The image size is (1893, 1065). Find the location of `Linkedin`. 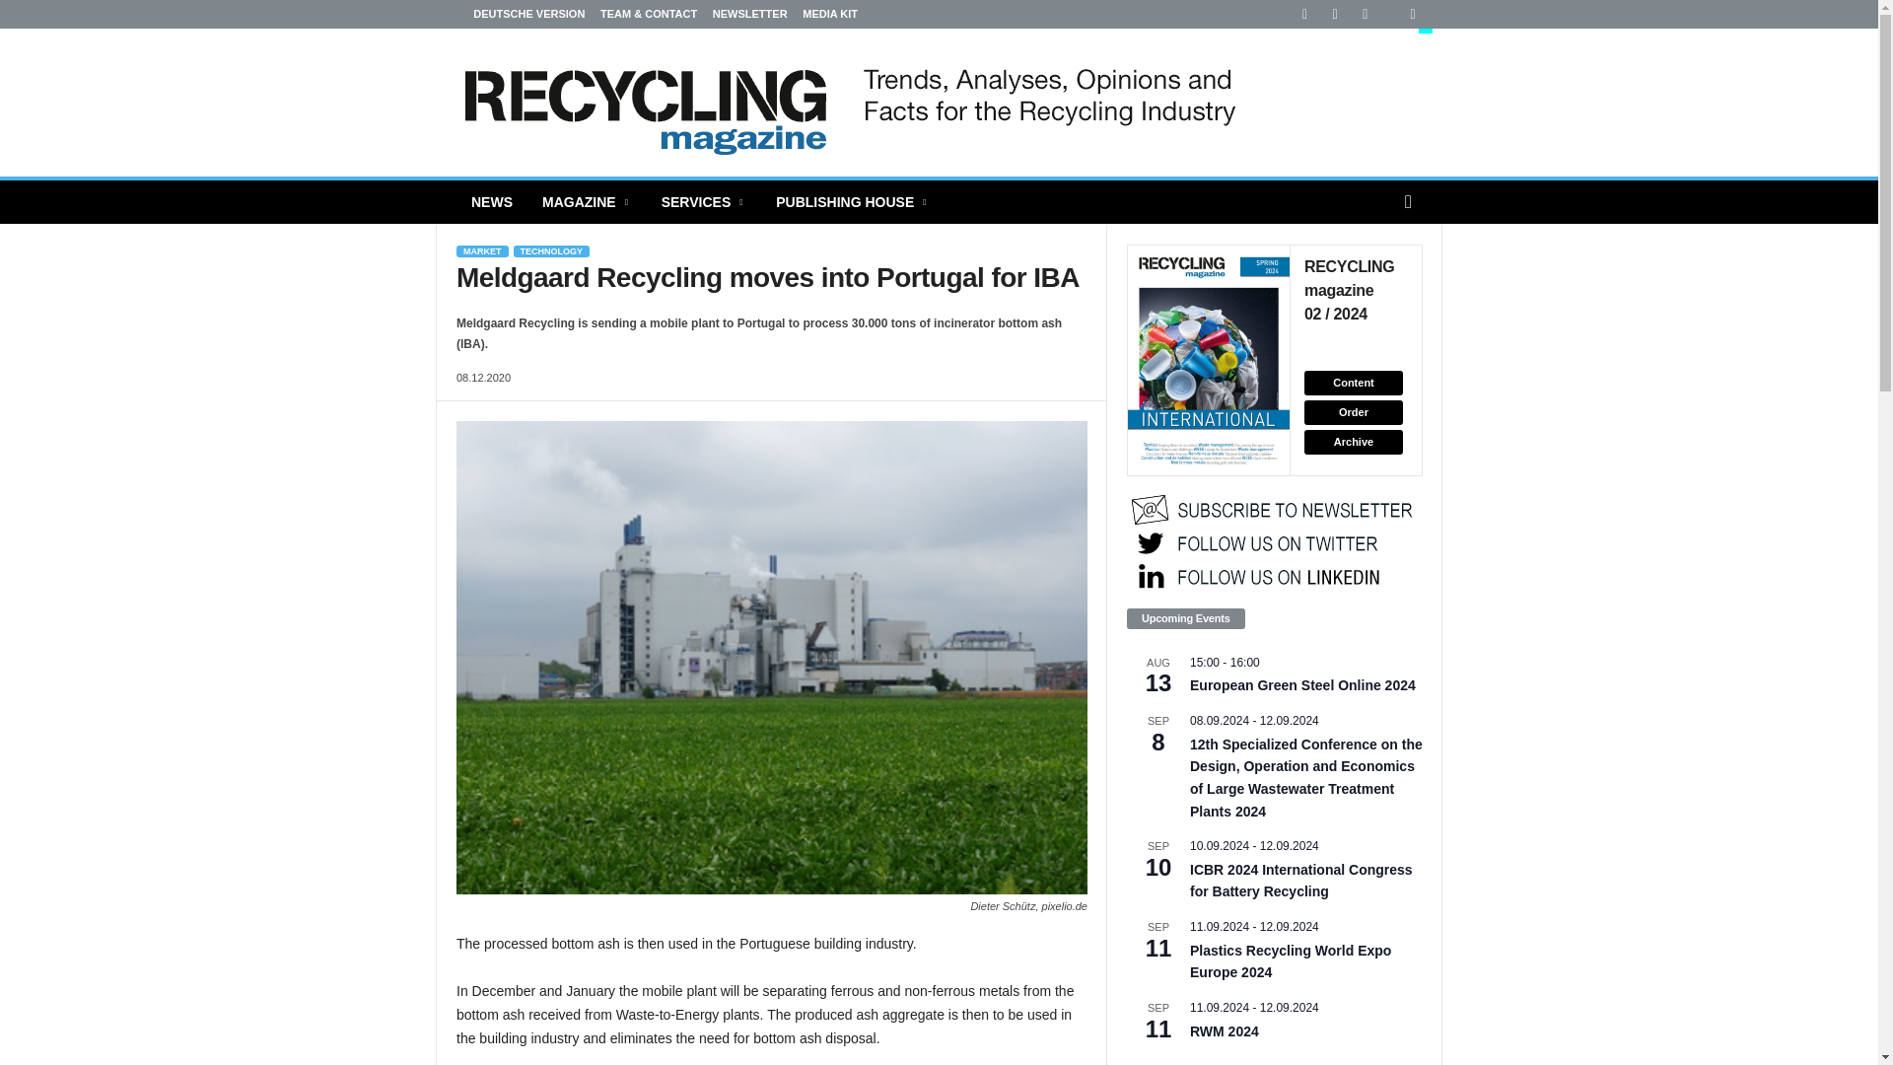

Linkedin is located at coordinates (1297, 14).